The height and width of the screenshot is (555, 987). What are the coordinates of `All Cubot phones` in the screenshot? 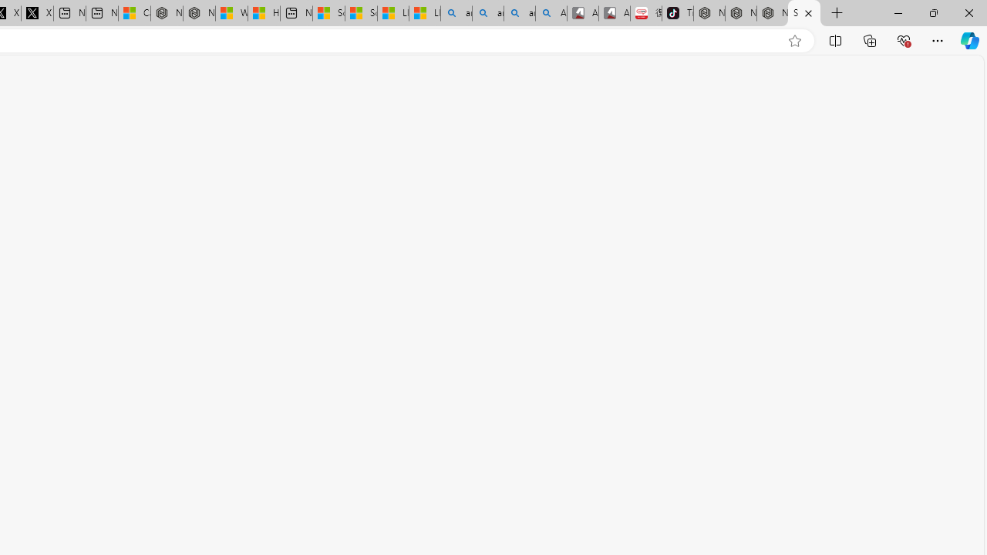 It's located at (614, 14).